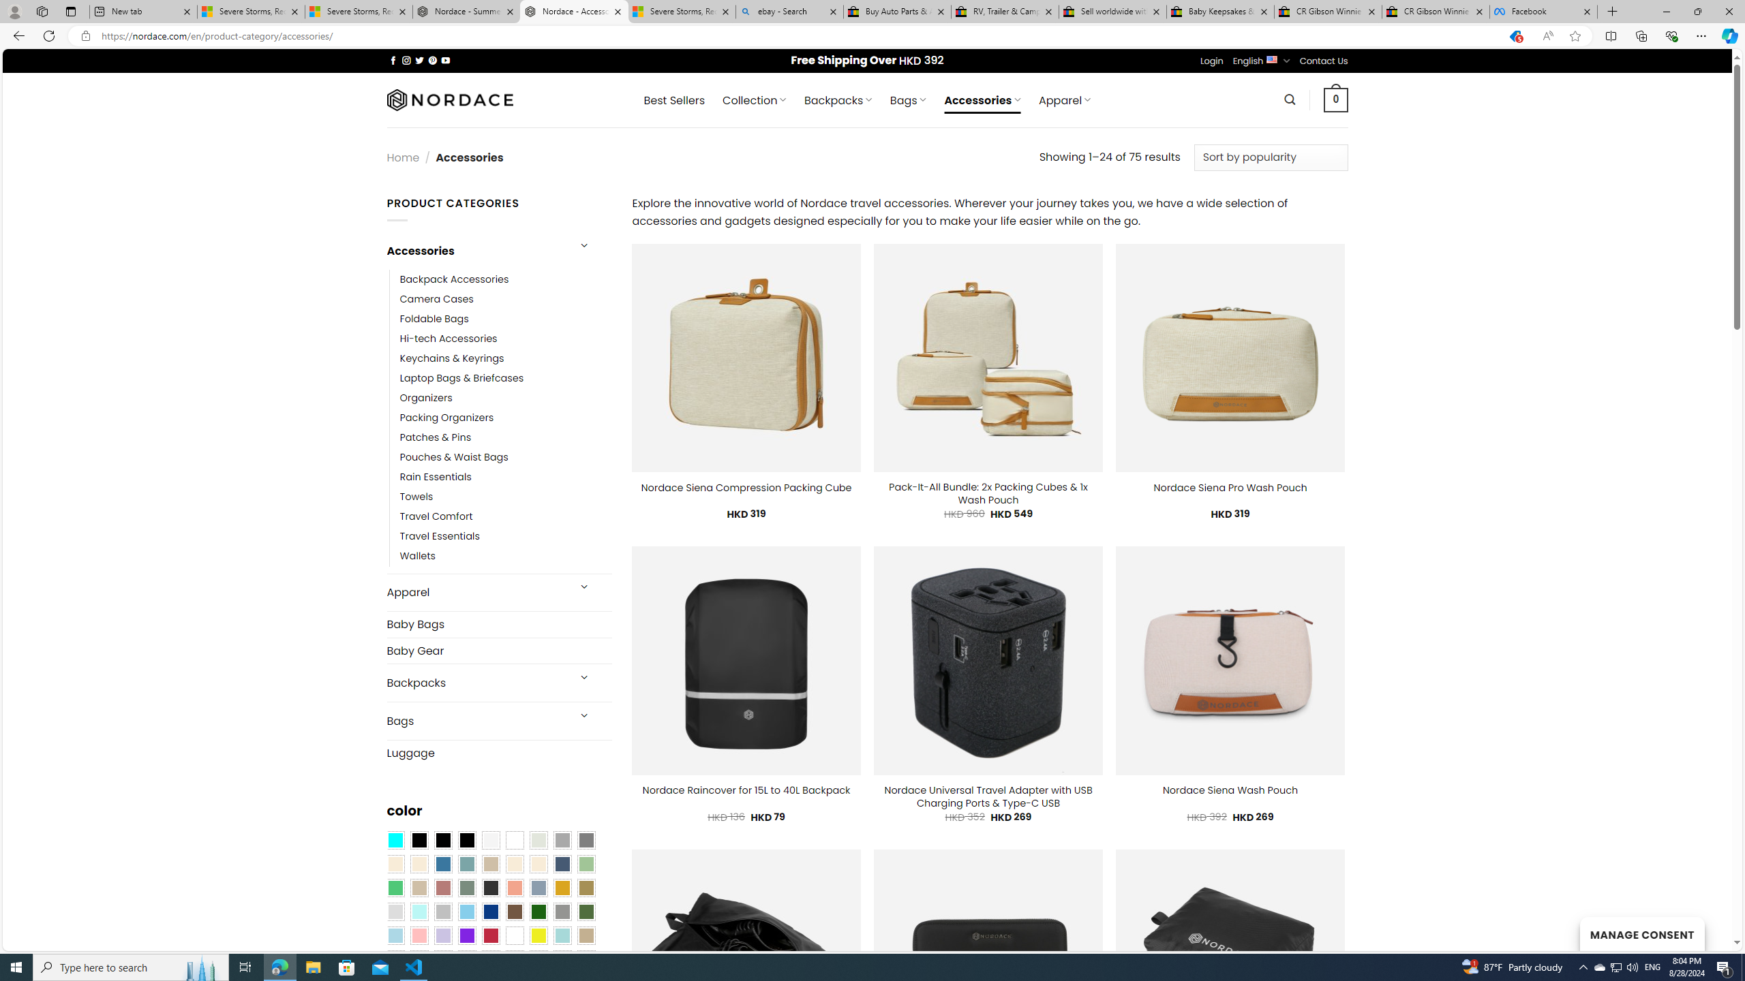 The height and width of the screenshot is (981, 1745). Describe the element at coordinates (538, 841) in the screenshot. I see `Ash Gray` at that location.